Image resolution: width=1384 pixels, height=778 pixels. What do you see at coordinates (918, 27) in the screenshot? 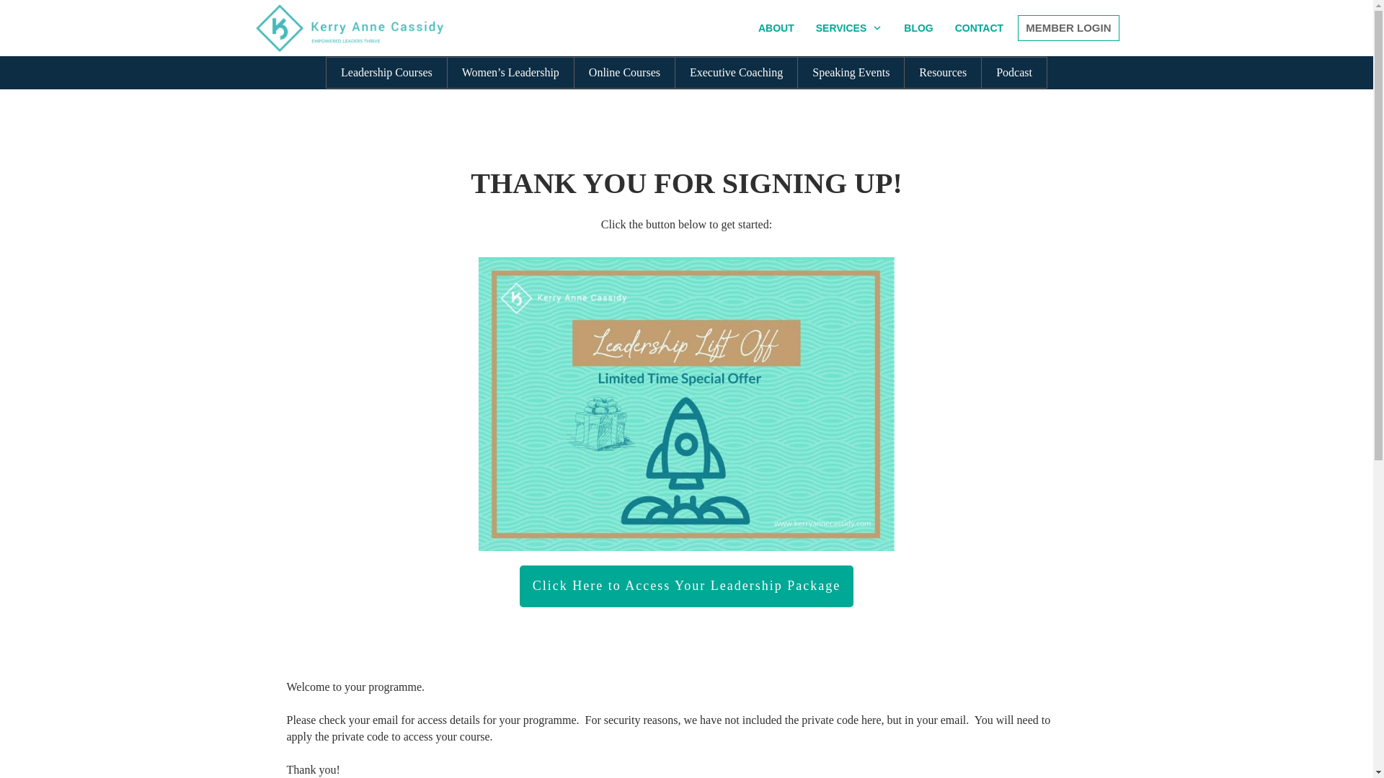
I see `BLOG` at bounding box center [918, 27].